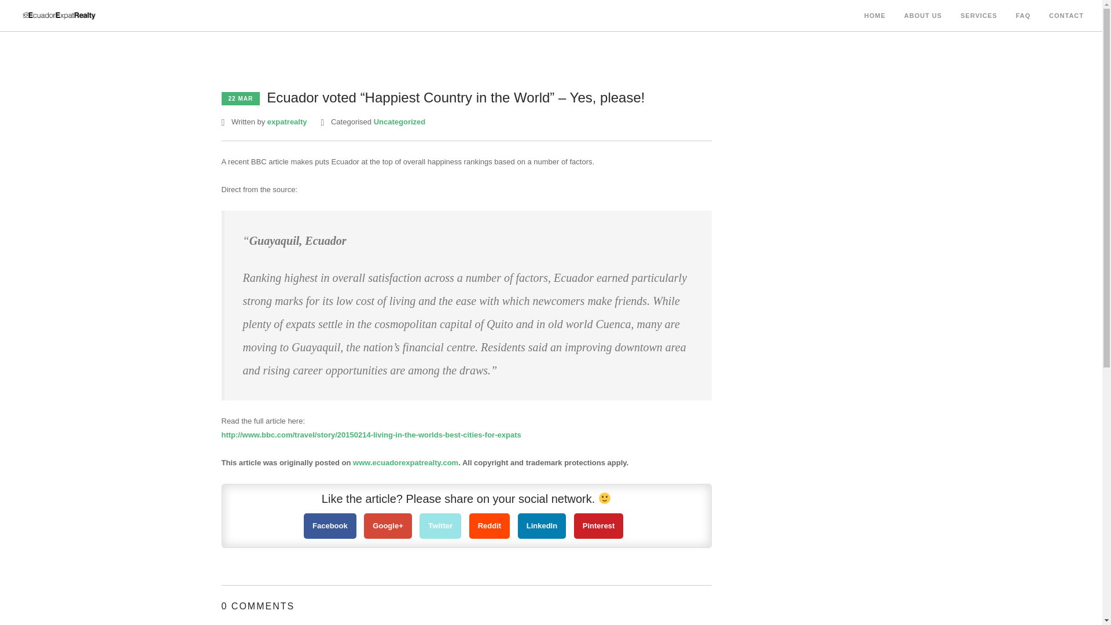 Image resolution: width=1111 pixels, height=625 pixels. I want to click on SERVICES, so click(978, 16).